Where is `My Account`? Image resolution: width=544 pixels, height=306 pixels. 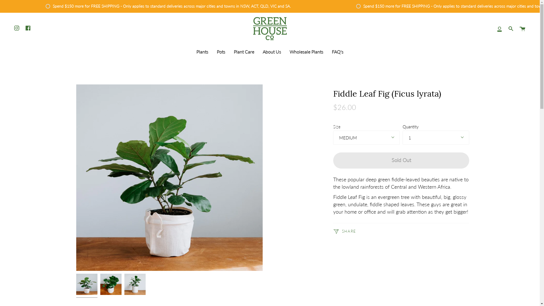 My Account is located at coordinates (500, 29).